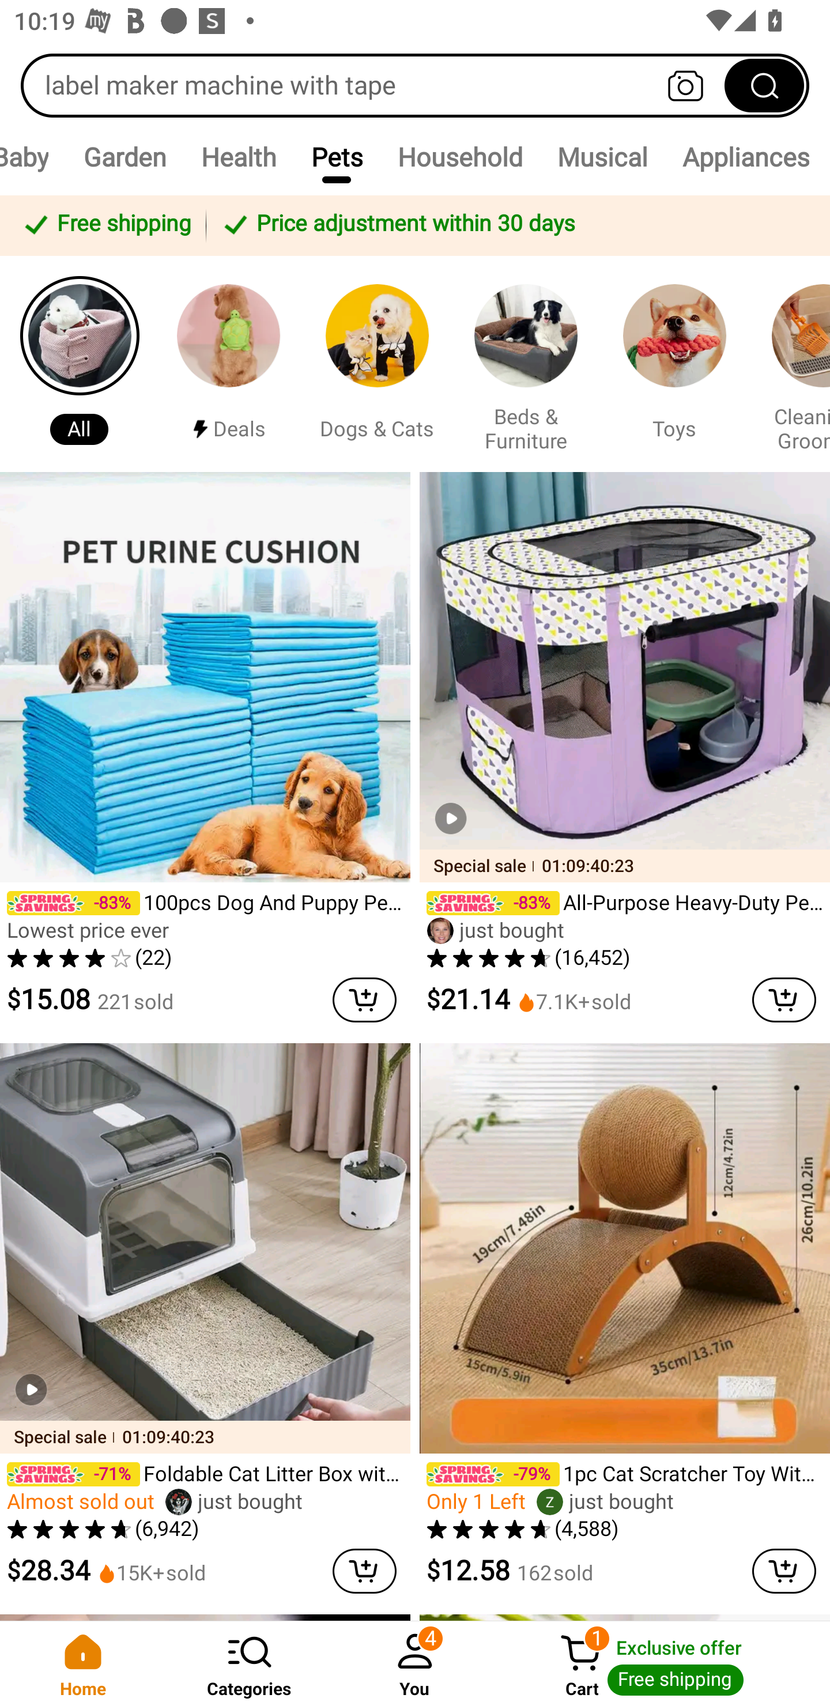  What do you see at coordinates (337, 157) in the screenshot?
I see `Pets` at bounding box center [337, 157].